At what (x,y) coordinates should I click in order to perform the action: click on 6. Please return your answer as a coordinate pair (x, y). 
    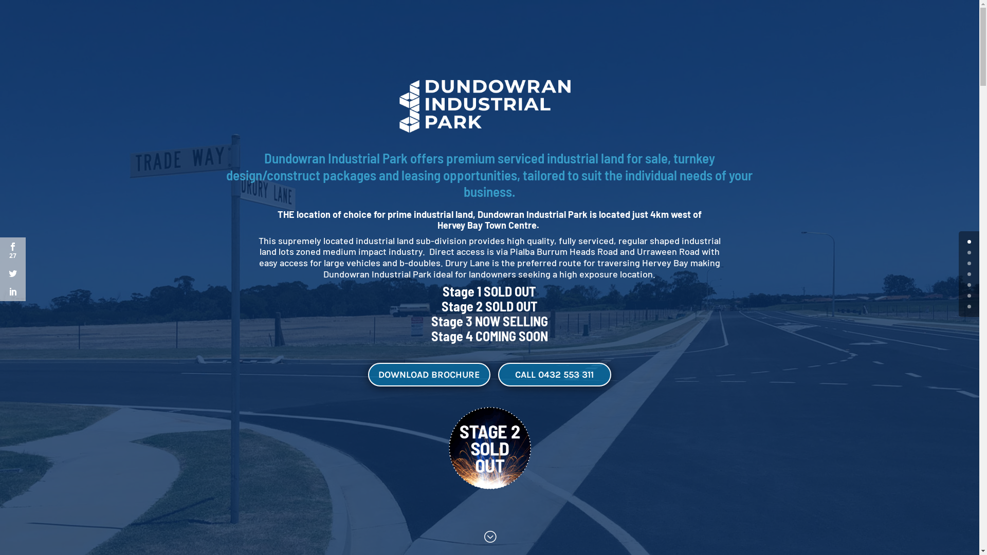
    Looking at the image, I should click on (970, 306).